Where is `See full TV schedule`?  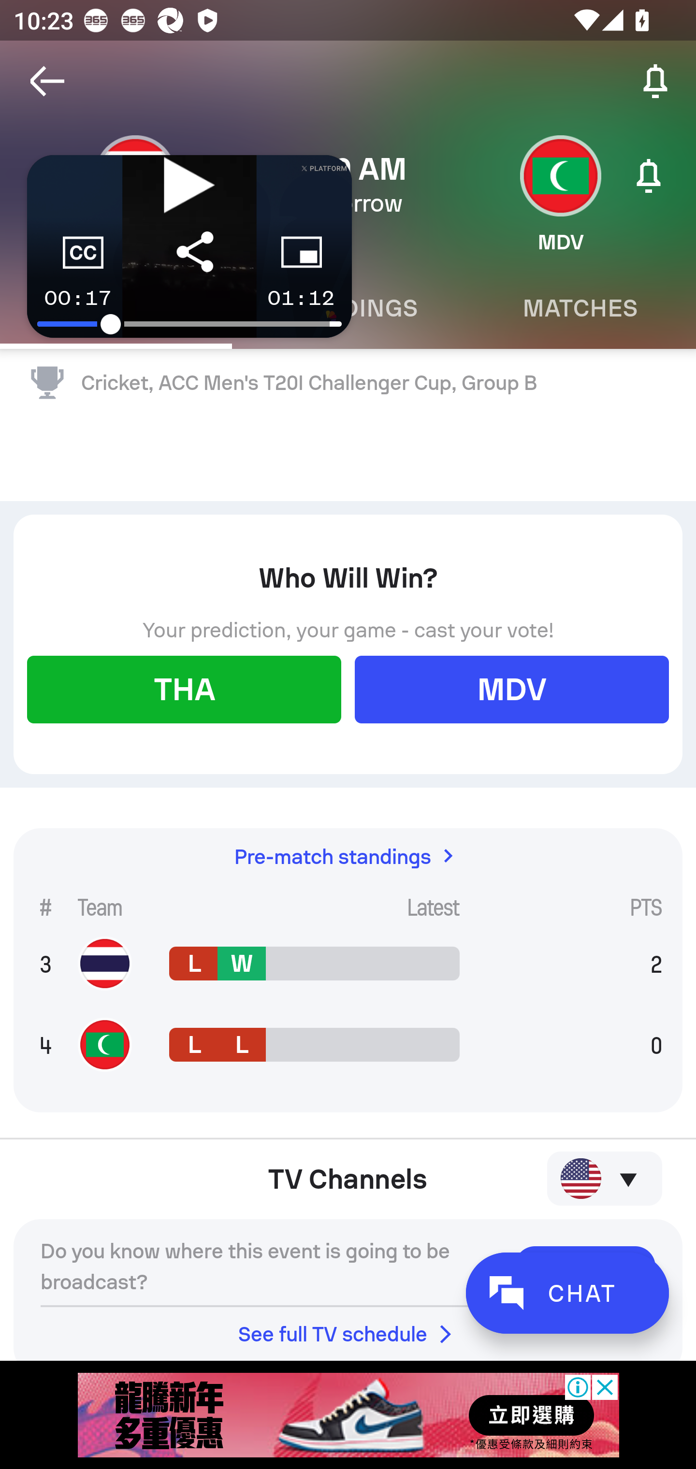
See full TV schedule is located at coordinates (348, 1334).